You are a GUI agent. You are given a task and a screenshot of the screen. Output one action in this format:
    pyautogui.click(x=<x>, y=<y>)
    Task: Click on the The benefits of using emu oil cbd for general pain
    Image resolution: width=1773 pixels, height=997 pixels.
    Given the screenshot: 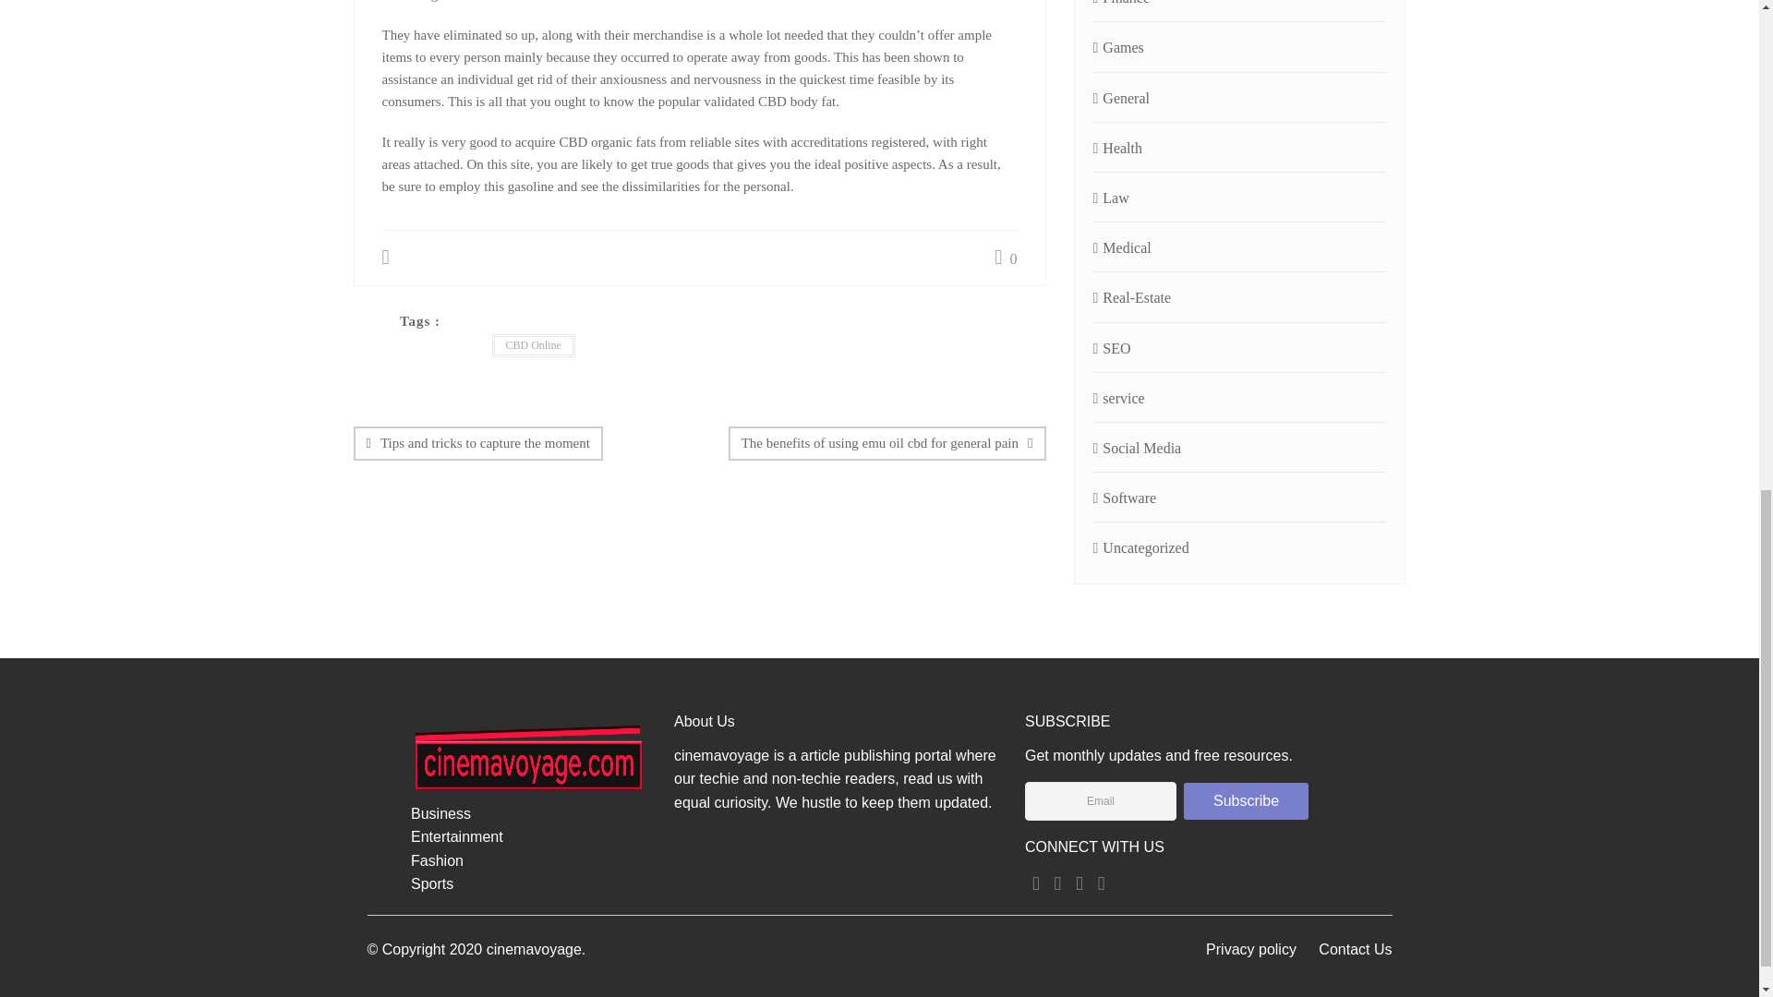 What is the action you would take?
    pyautogui.click(x=886, y=443)
    